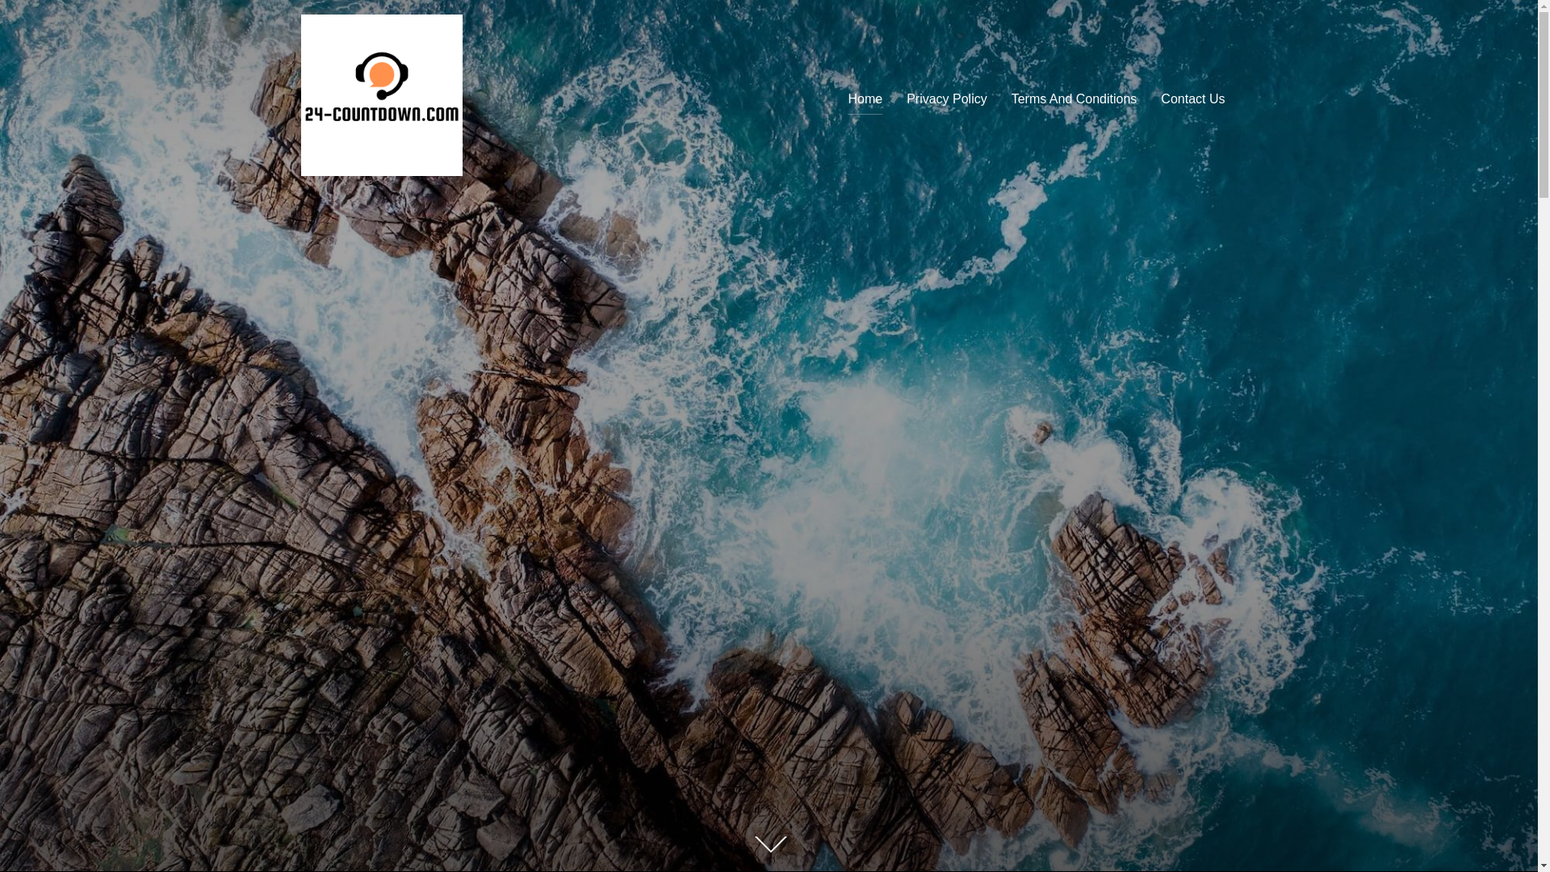  I want to click on Privacy Policy, so click(947, 99).